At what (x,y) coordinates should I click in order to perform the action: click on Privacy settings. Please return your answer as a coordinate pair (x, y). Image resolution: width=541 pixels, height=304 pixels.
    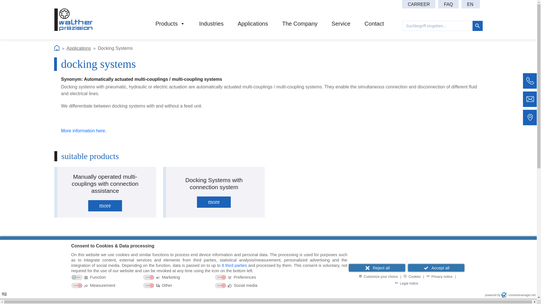
    Looking at the image, I should click on (6, 293).